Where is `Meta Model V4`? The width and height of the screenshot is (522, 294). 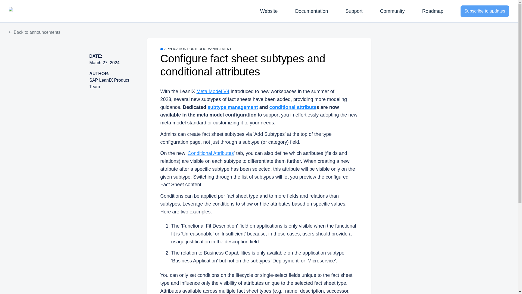 Meta Model V4 is located at coordinates (213, 91).